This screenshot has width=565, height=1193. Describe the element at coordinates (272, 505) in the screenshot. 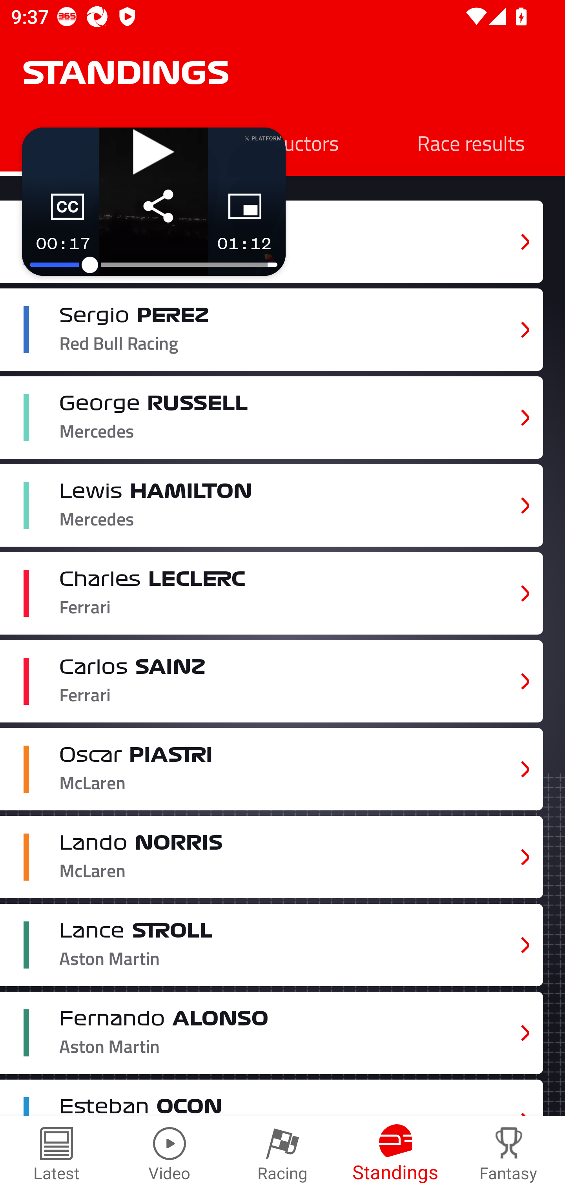

I see `Lewis HAMILTON Mercedes` at that location.